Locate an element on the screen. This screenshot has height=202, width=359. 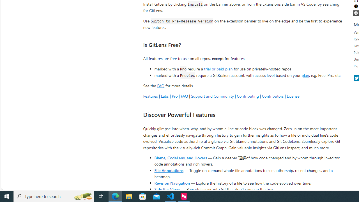
Contributing is located at coordinates (247, 96).